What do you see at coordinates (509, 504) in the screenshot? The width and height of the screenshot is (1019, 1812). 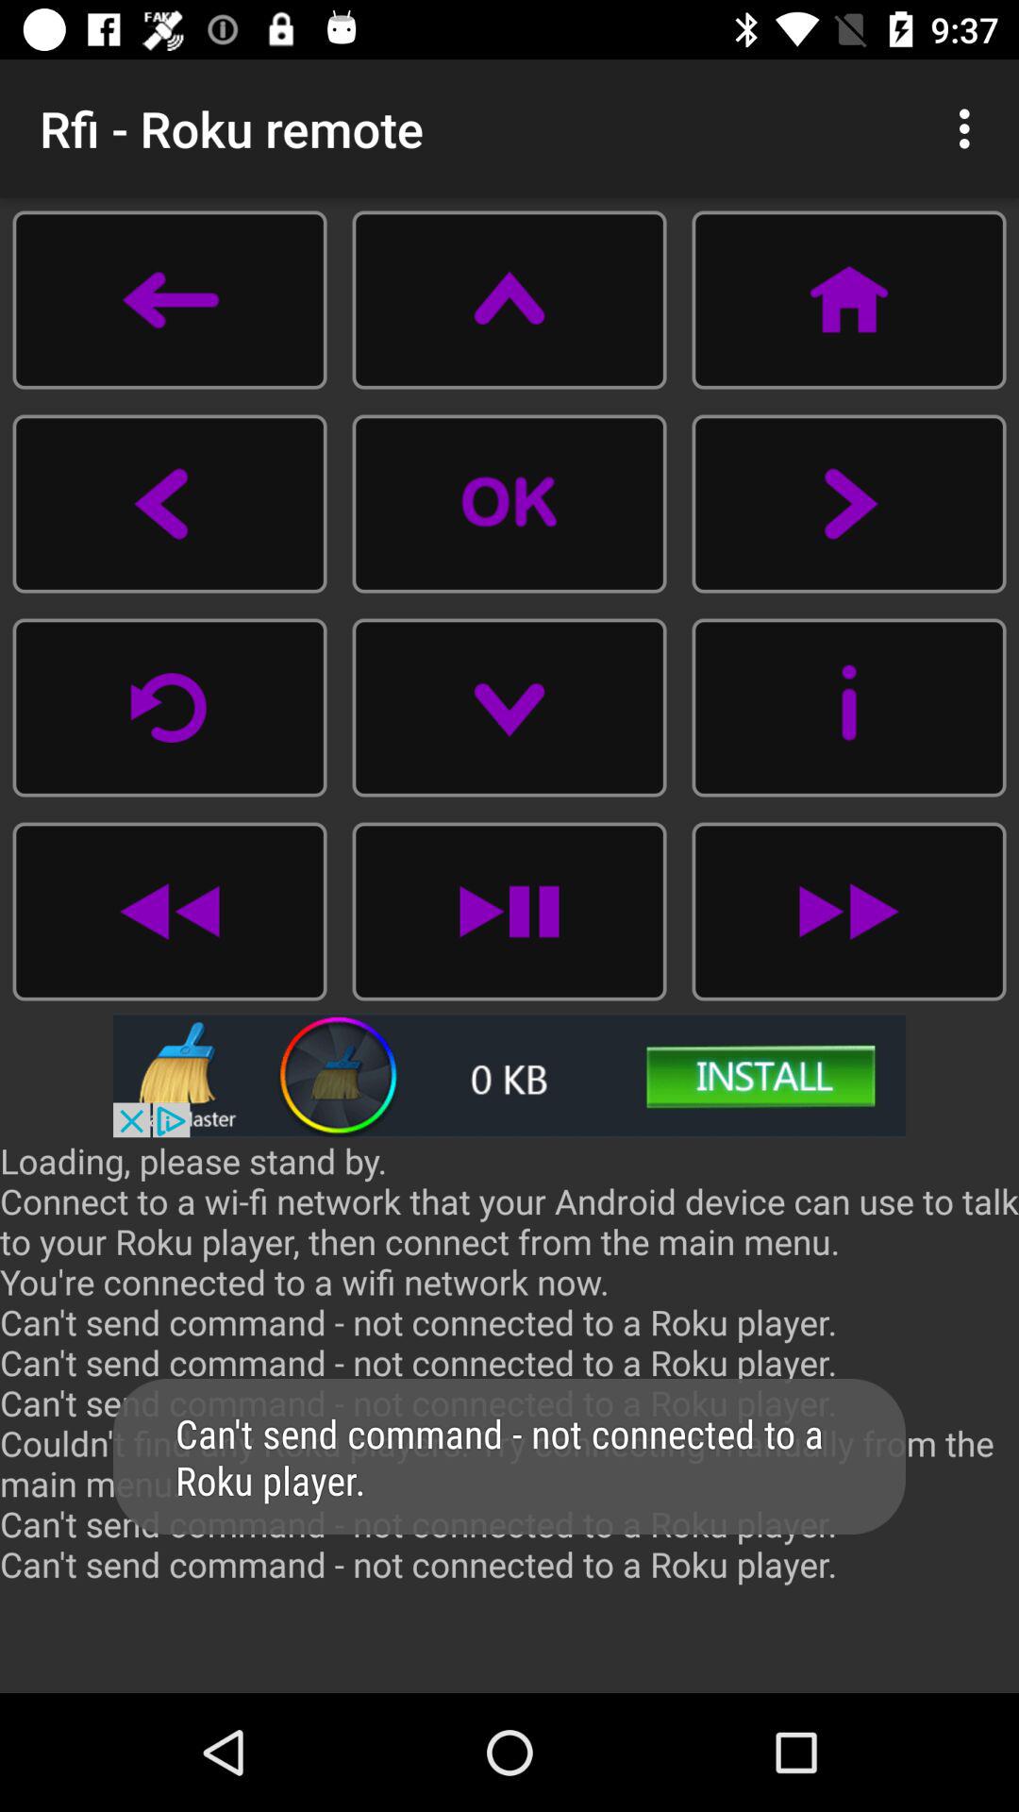 I see `to play video` at bounding box center [509, 504].